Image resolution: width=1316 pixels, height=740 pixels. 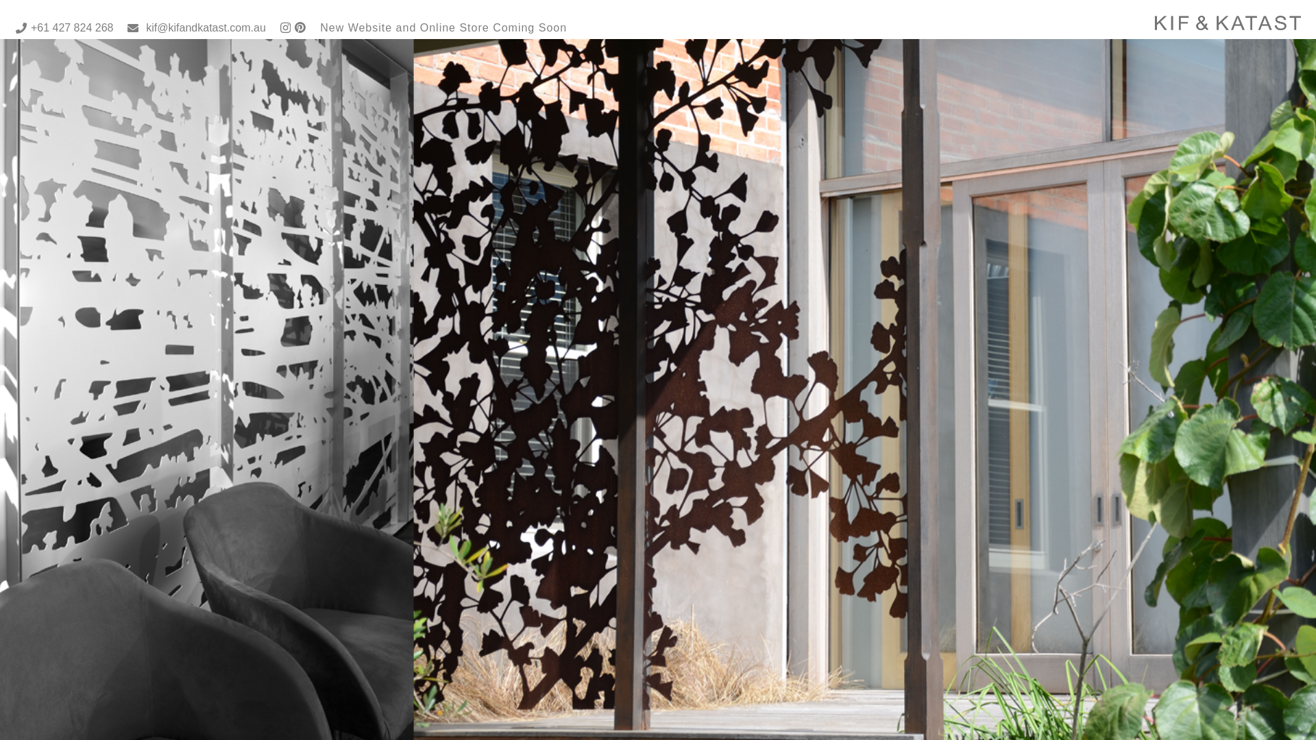 I want to click on Pinterest, so click(x=300, y=27).